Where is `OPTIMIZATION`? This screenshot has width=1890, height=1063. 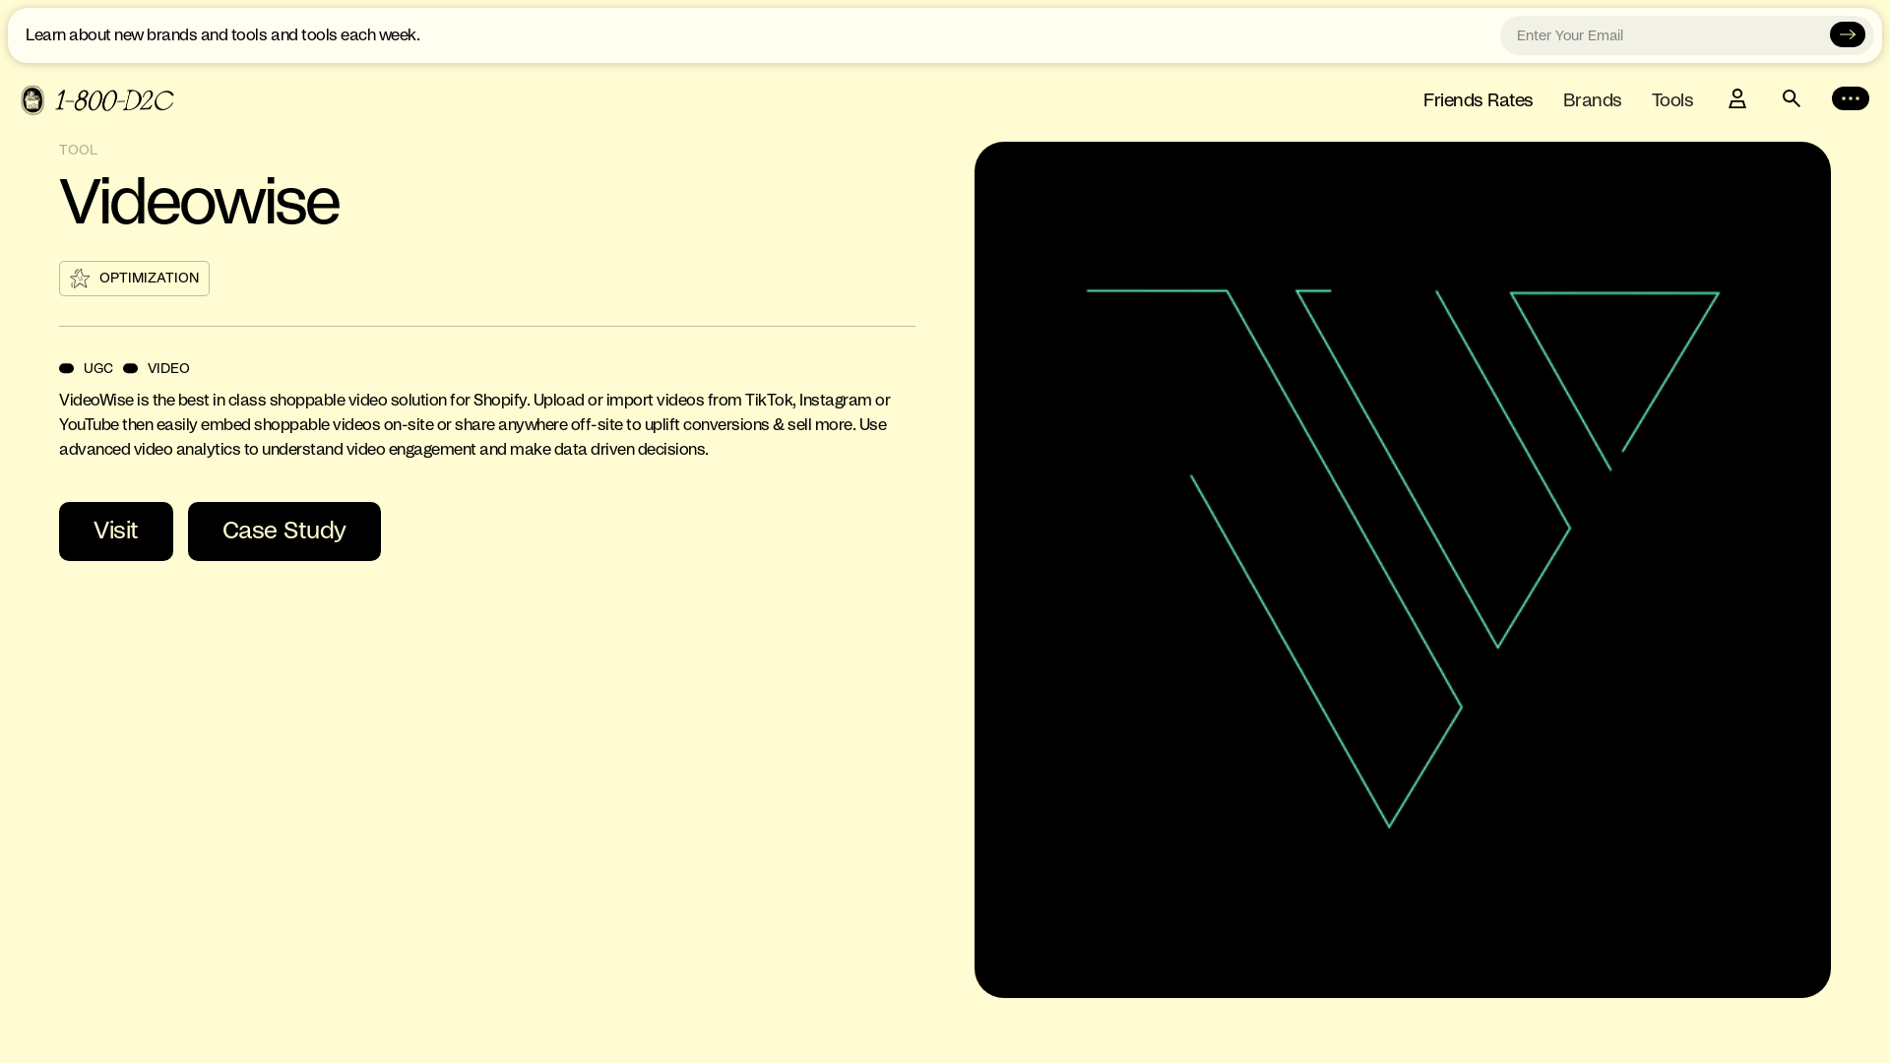 OPTIMIZATION is located at coordinates (134, 279).